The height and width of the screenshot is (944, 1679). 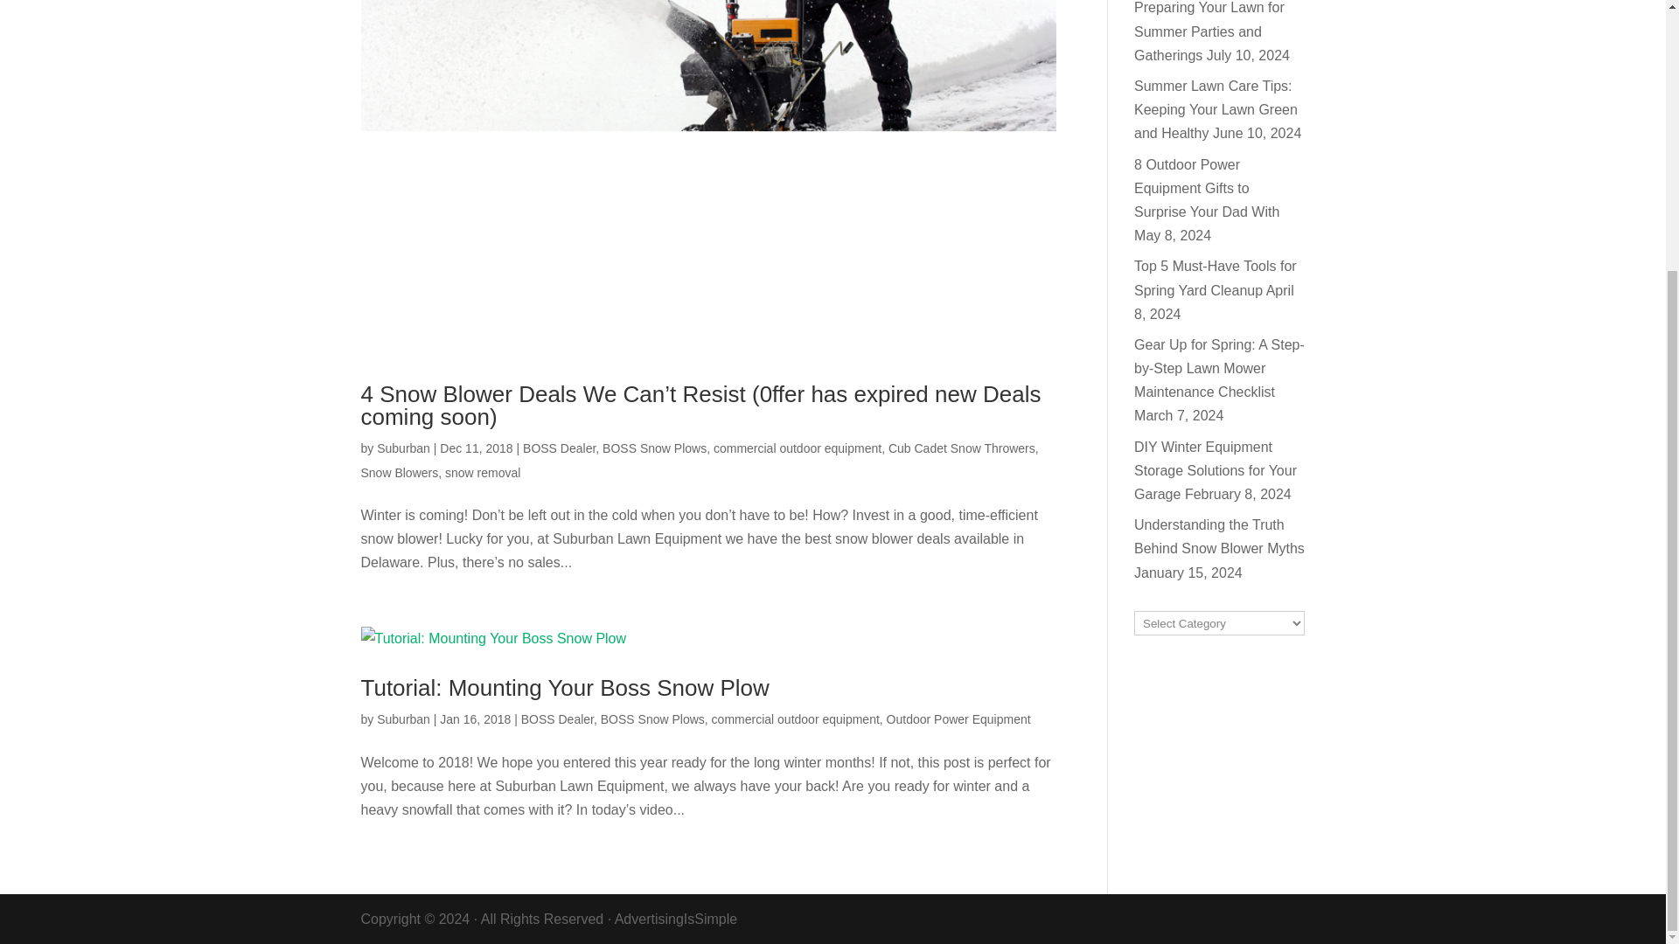 I want to click on BOSS Dealer, so click(x=559, y=448).